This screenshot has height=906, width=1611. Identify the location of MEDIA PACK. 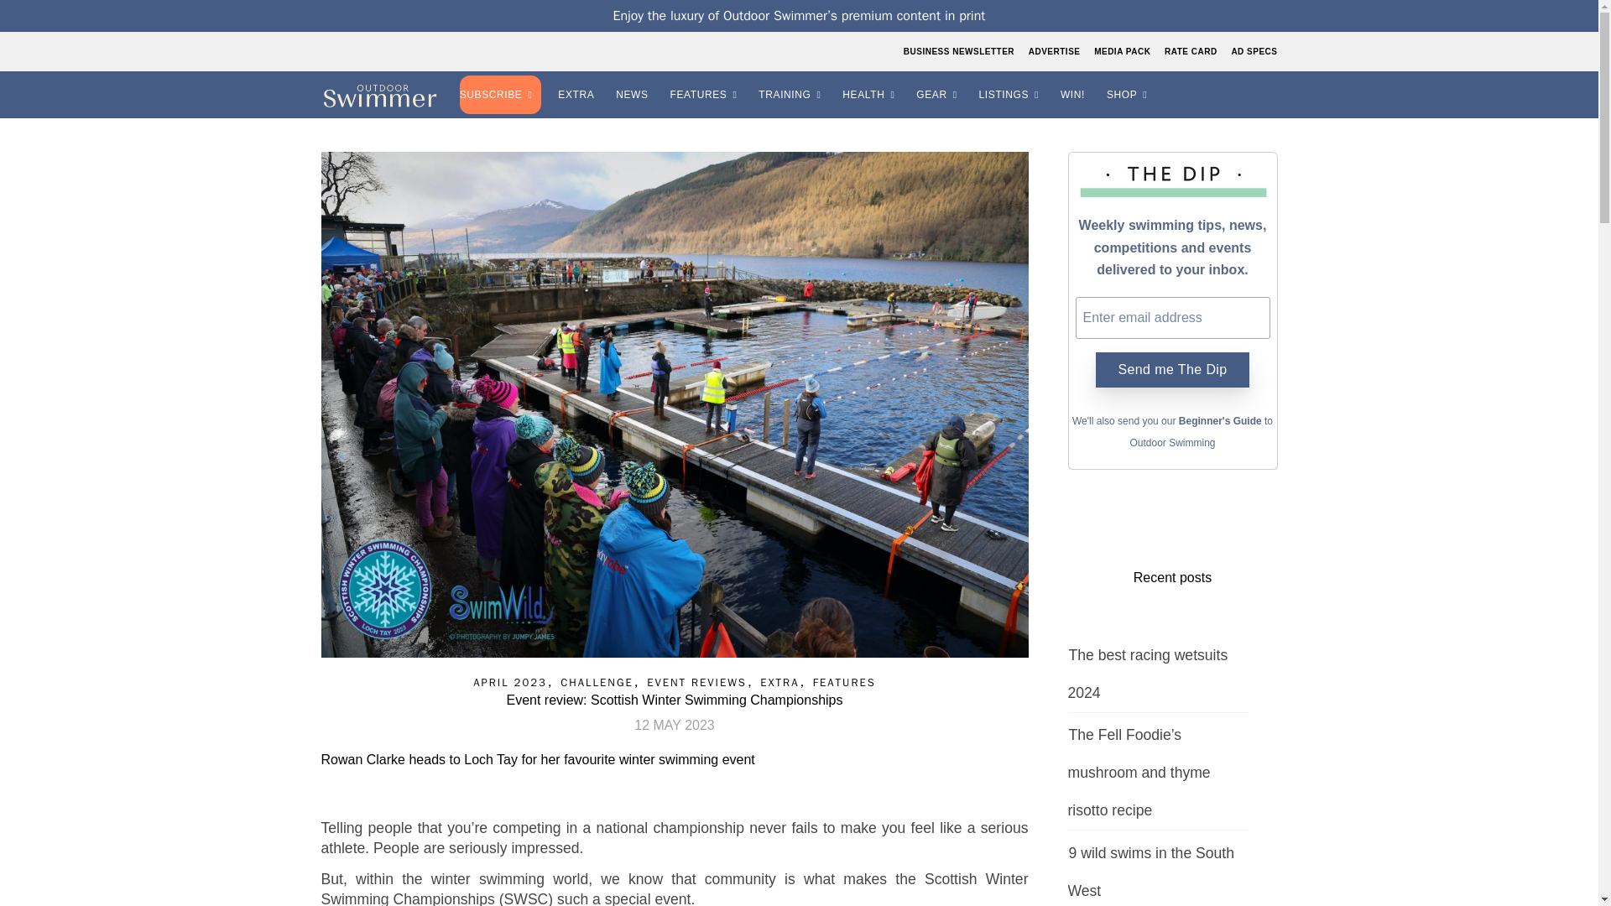
(1123, 51).